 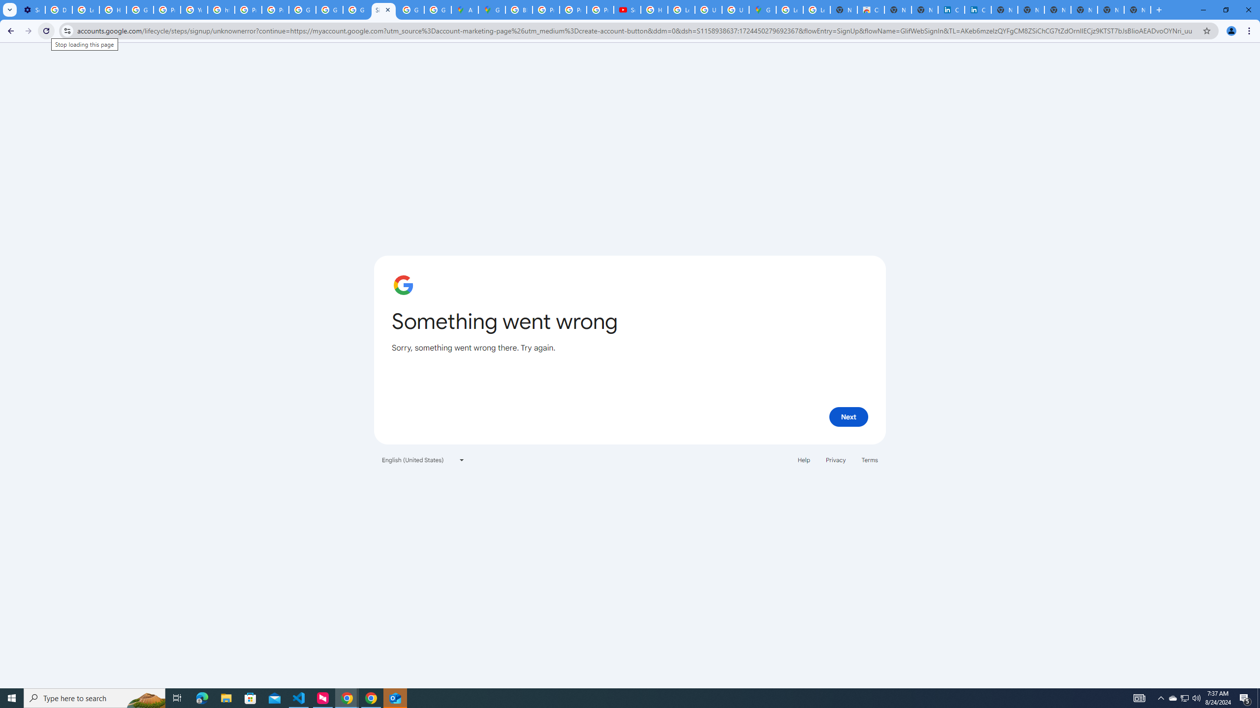 I want to click on English (United States), so click(x=423, y=459).